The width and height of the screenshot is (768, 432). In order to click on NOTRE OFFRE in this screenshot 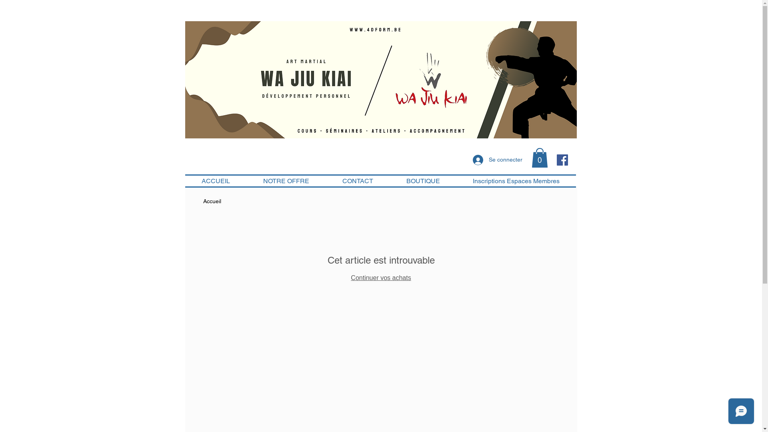, I will do `click(286, 181)`.